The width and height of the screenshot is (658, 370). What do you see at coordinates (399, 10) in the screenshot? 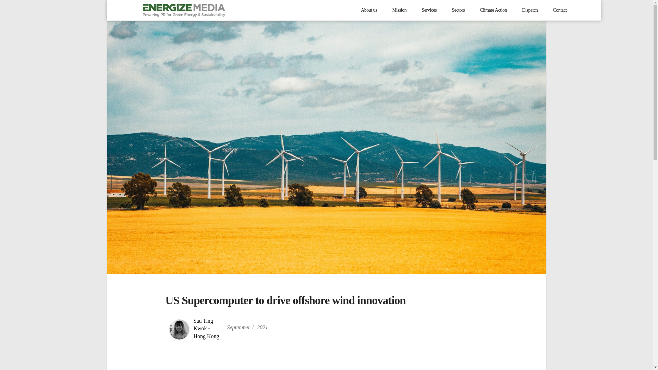
I see `Mission` at bounding box center [399, 10].